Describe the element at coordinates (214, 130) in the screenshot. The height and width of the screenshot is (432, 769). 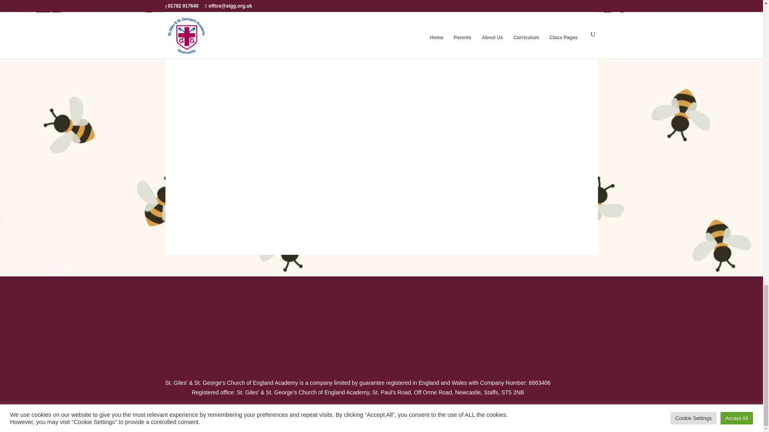
I see `ELSA work` at that location.